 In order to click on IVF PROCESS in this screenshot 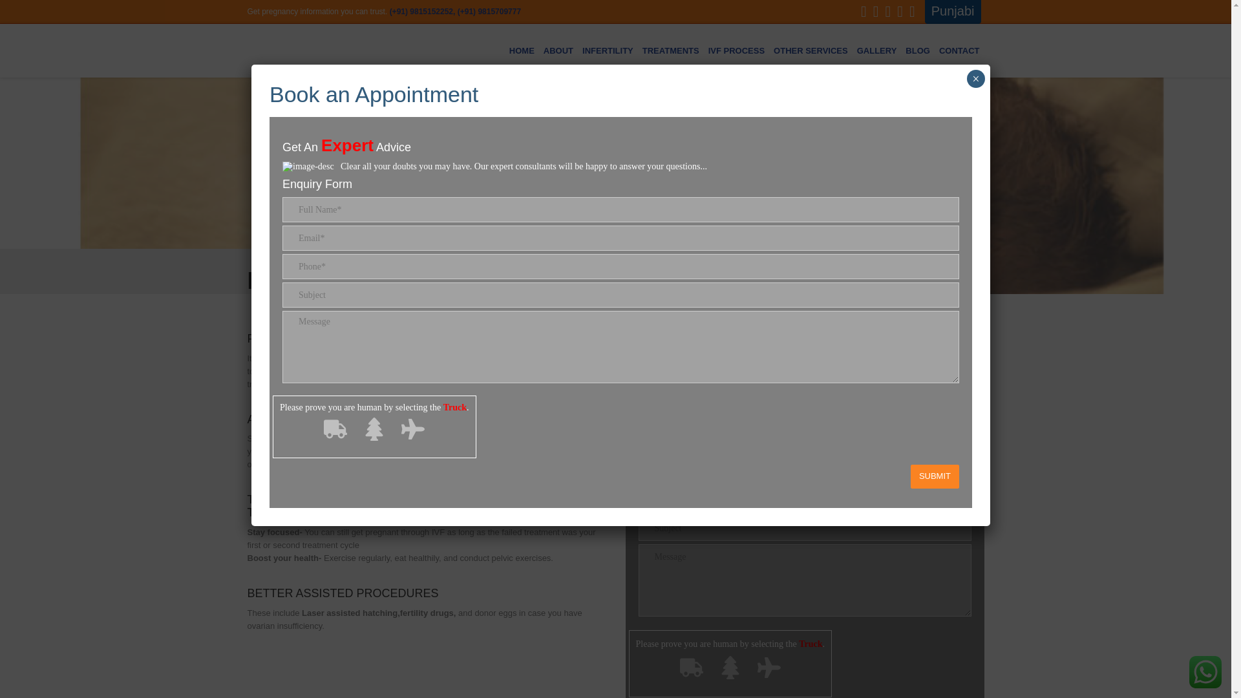, I will do `click(736, 50)`.